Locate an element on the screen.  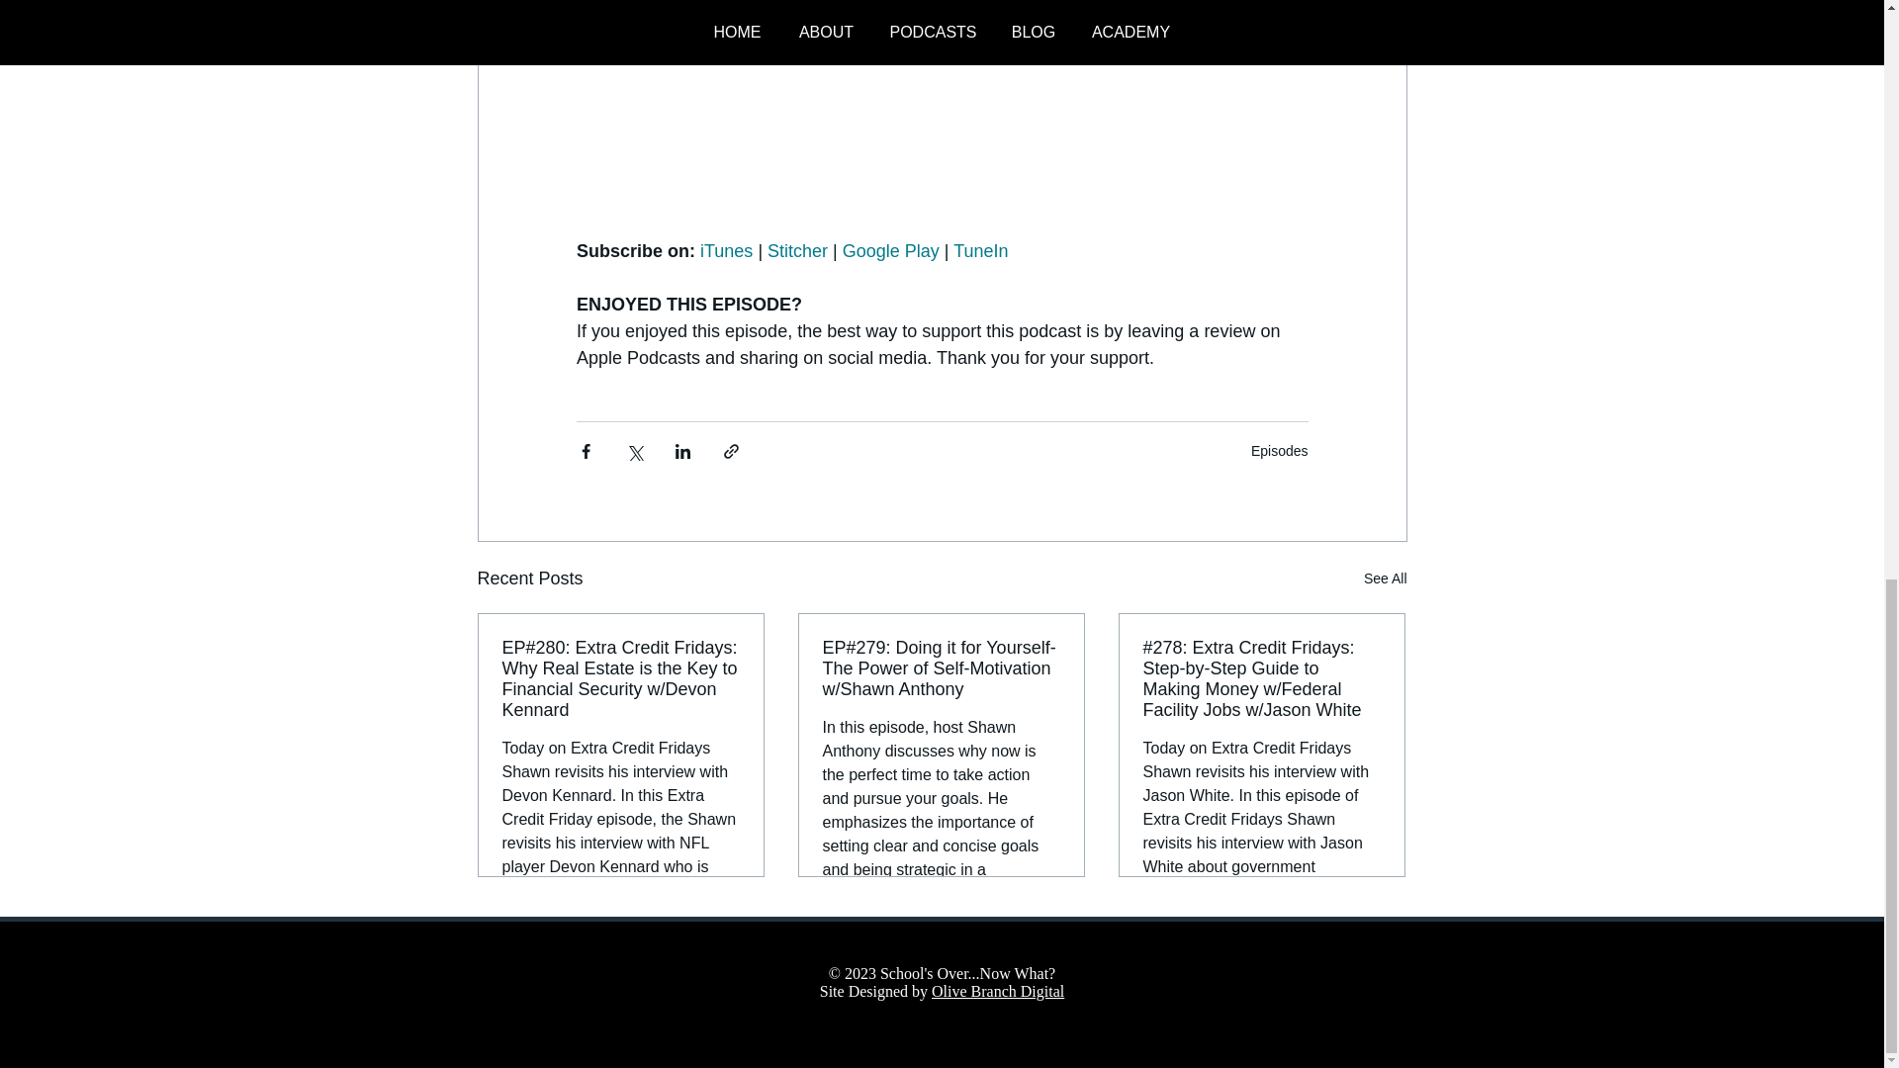
Google Play is located at coordinates (889, 251).